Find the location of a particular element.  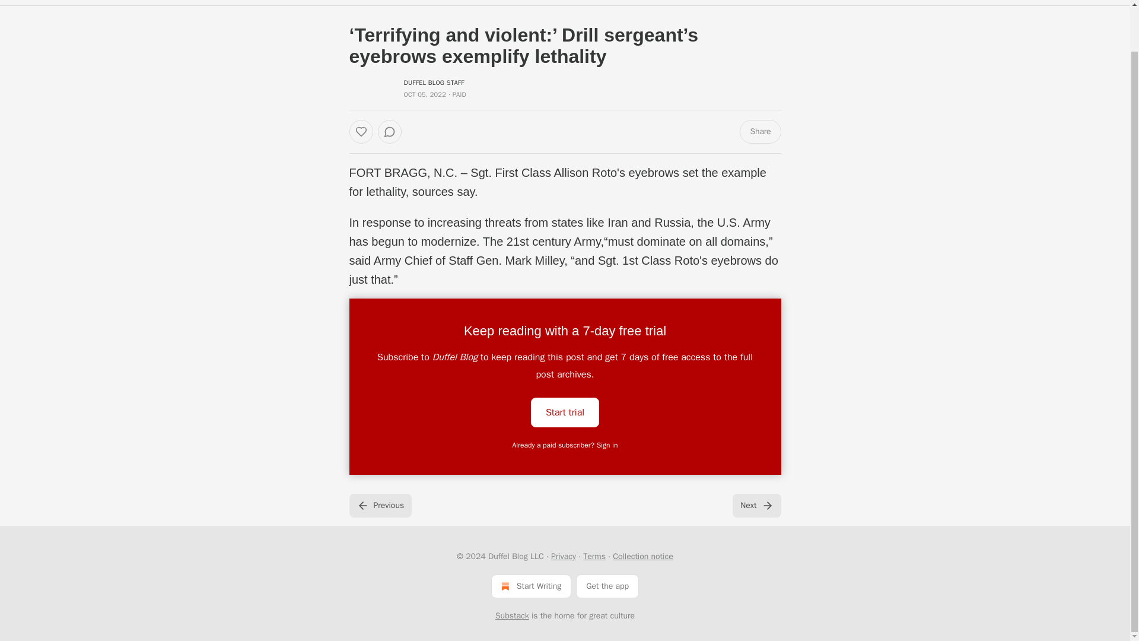

Start Writing is located at coordinates (531, 586).